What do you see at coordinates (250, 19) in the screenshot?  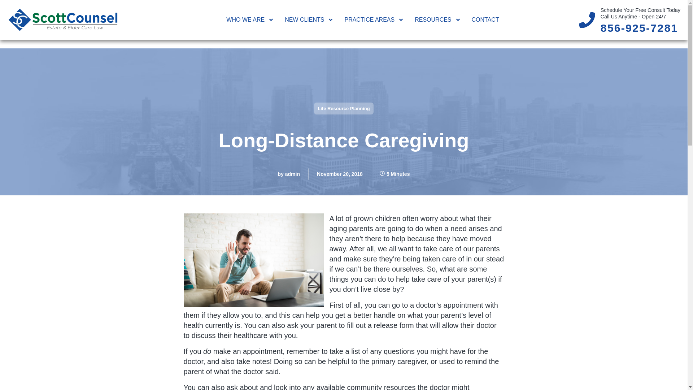 I see `WHO WE ARE` at bounding box center [250, 19].